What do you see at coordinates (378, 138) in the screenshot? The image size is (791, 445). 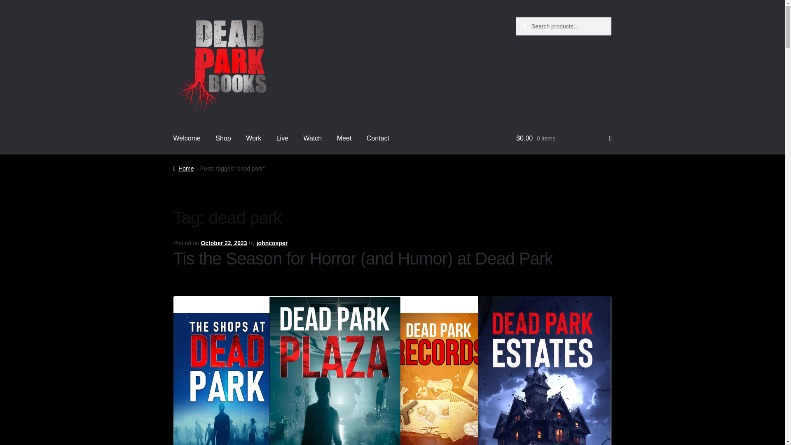 I see `Contact` at bounding box center [378, 138].